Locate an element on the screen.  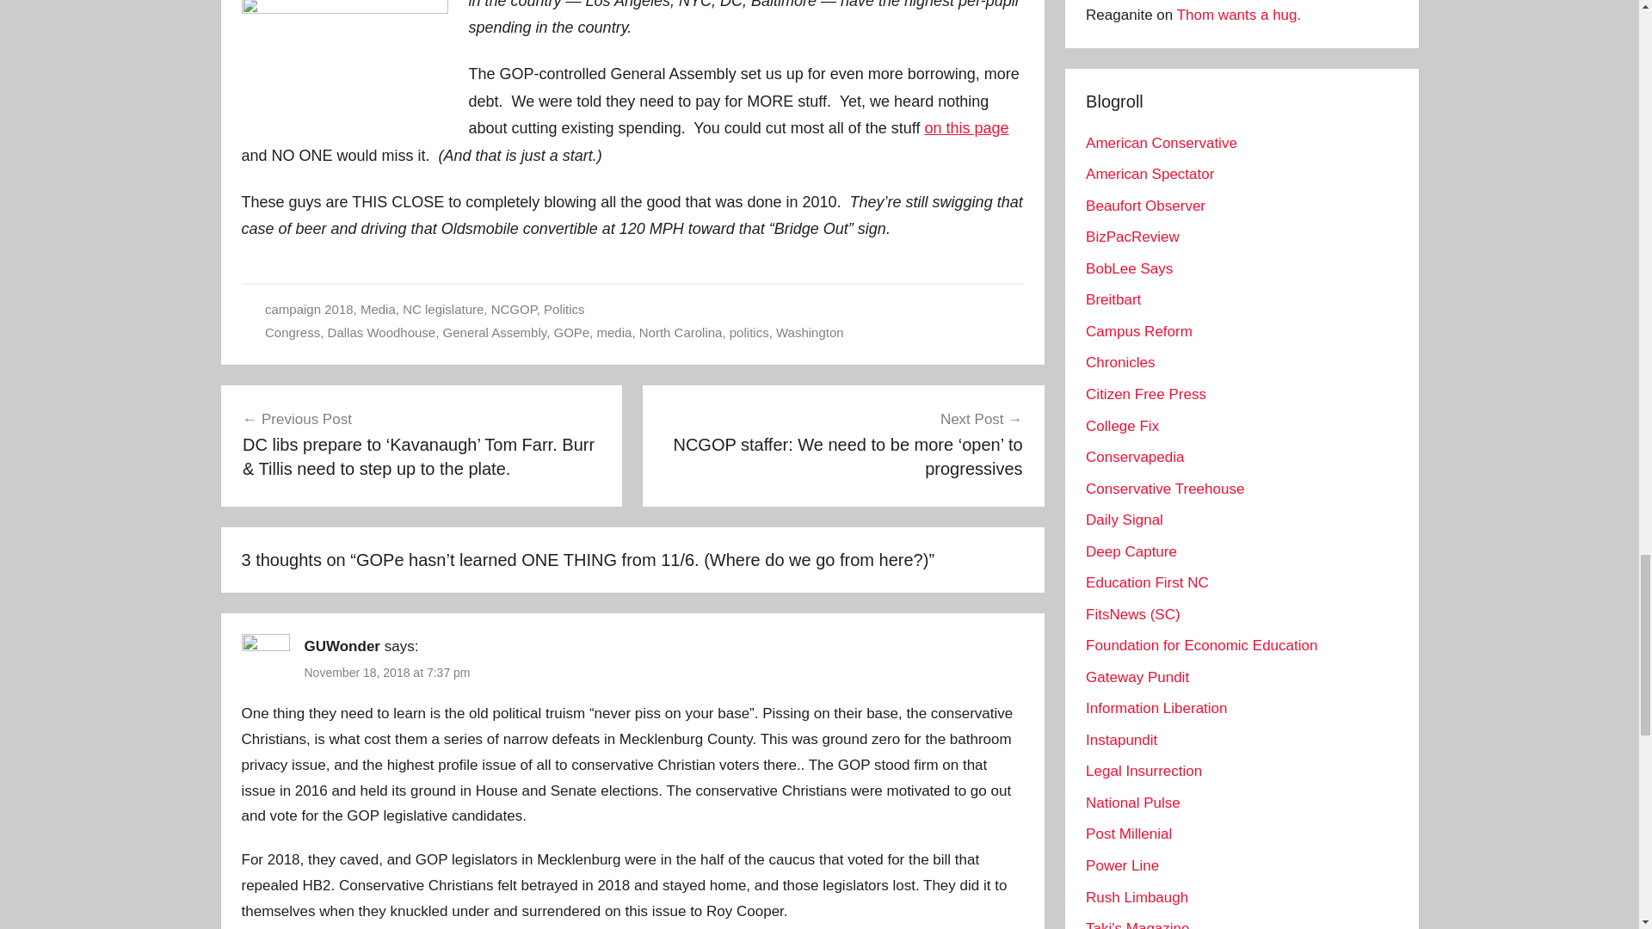
Washington is located at coordinates (811, 332).